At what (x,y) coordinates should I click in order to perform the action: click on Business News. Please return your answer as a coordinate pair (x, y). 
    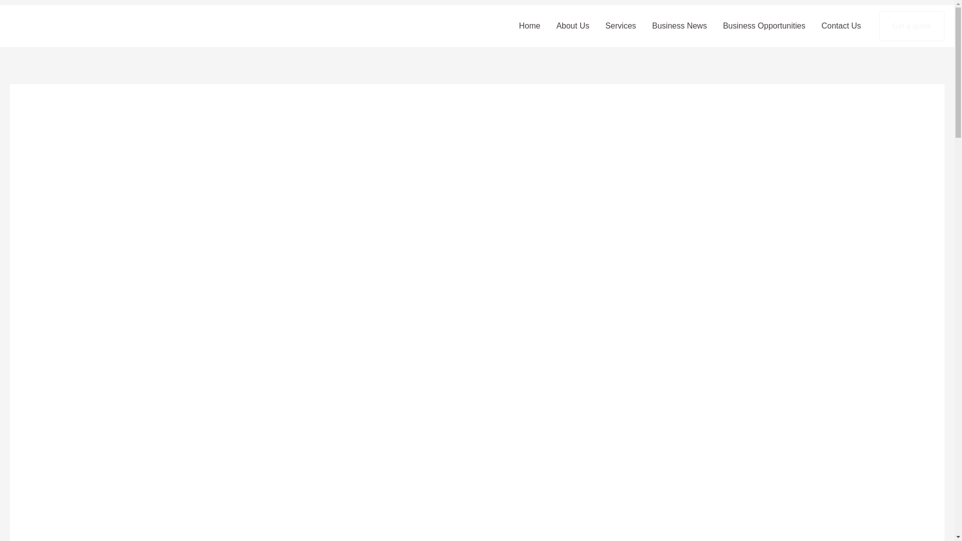
    Looking at the image, I should click on (679, 26).